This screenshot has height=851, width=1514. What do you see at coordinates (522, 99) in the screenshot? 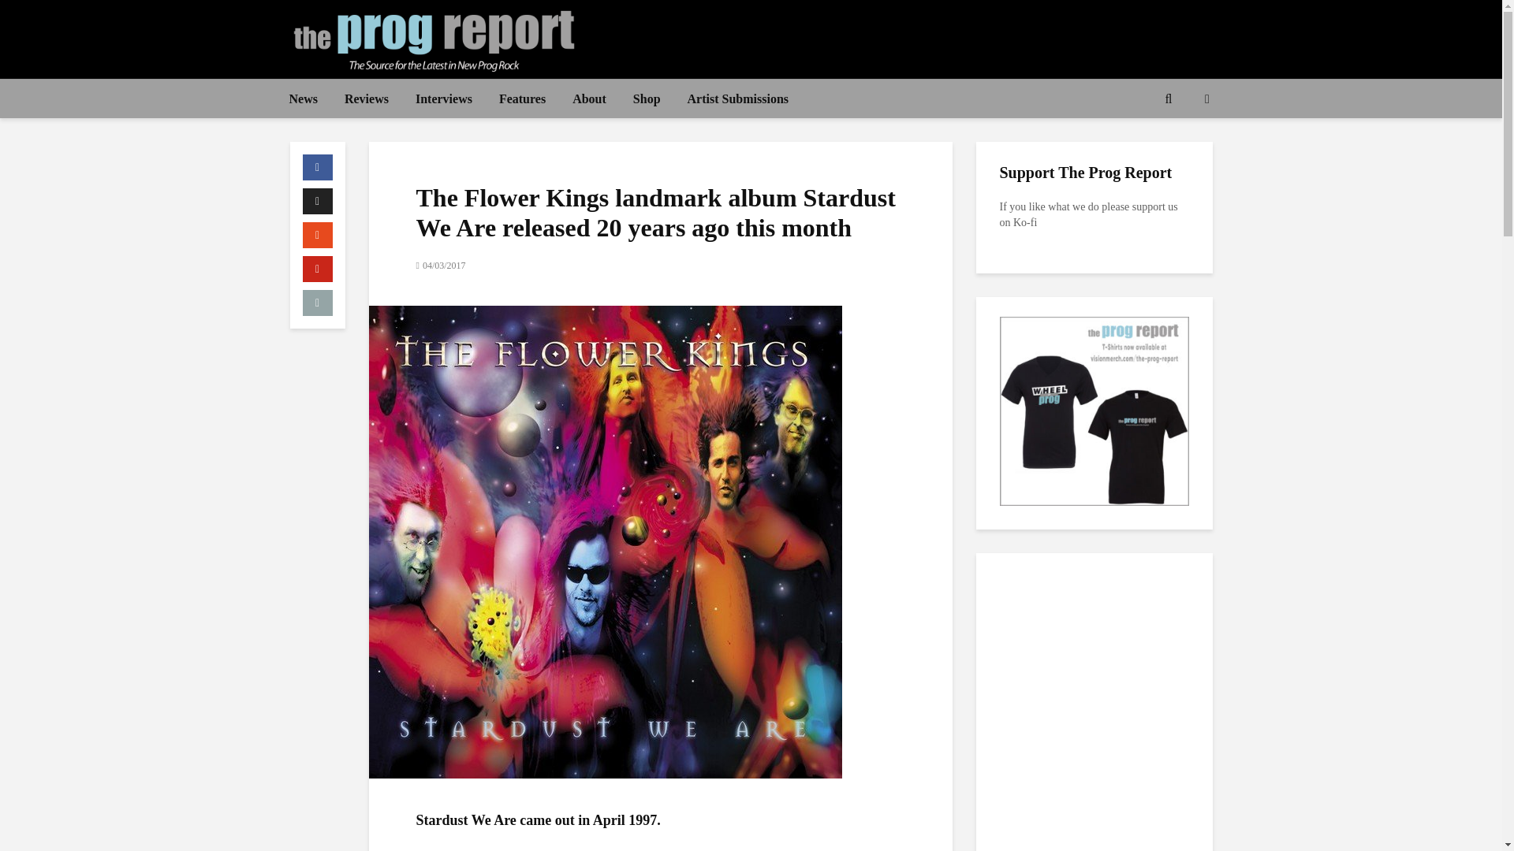
I see `Features` at bounding box center [522, 99].